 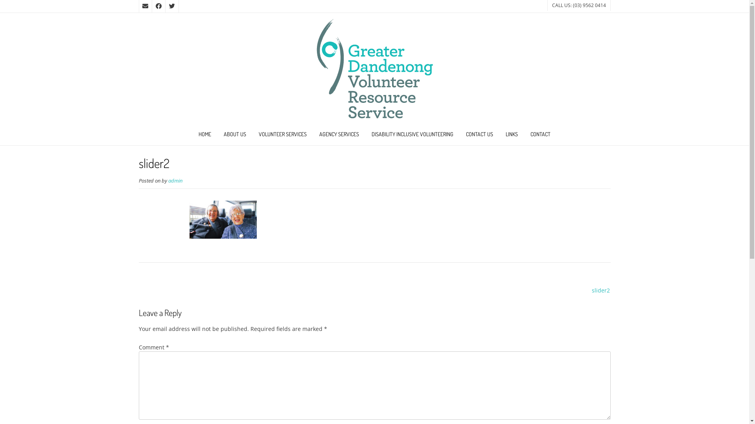 What do you see at coordinates (235, 135) in the screenshot?
I see `ABOUT US` at bounding box center [235, 135].